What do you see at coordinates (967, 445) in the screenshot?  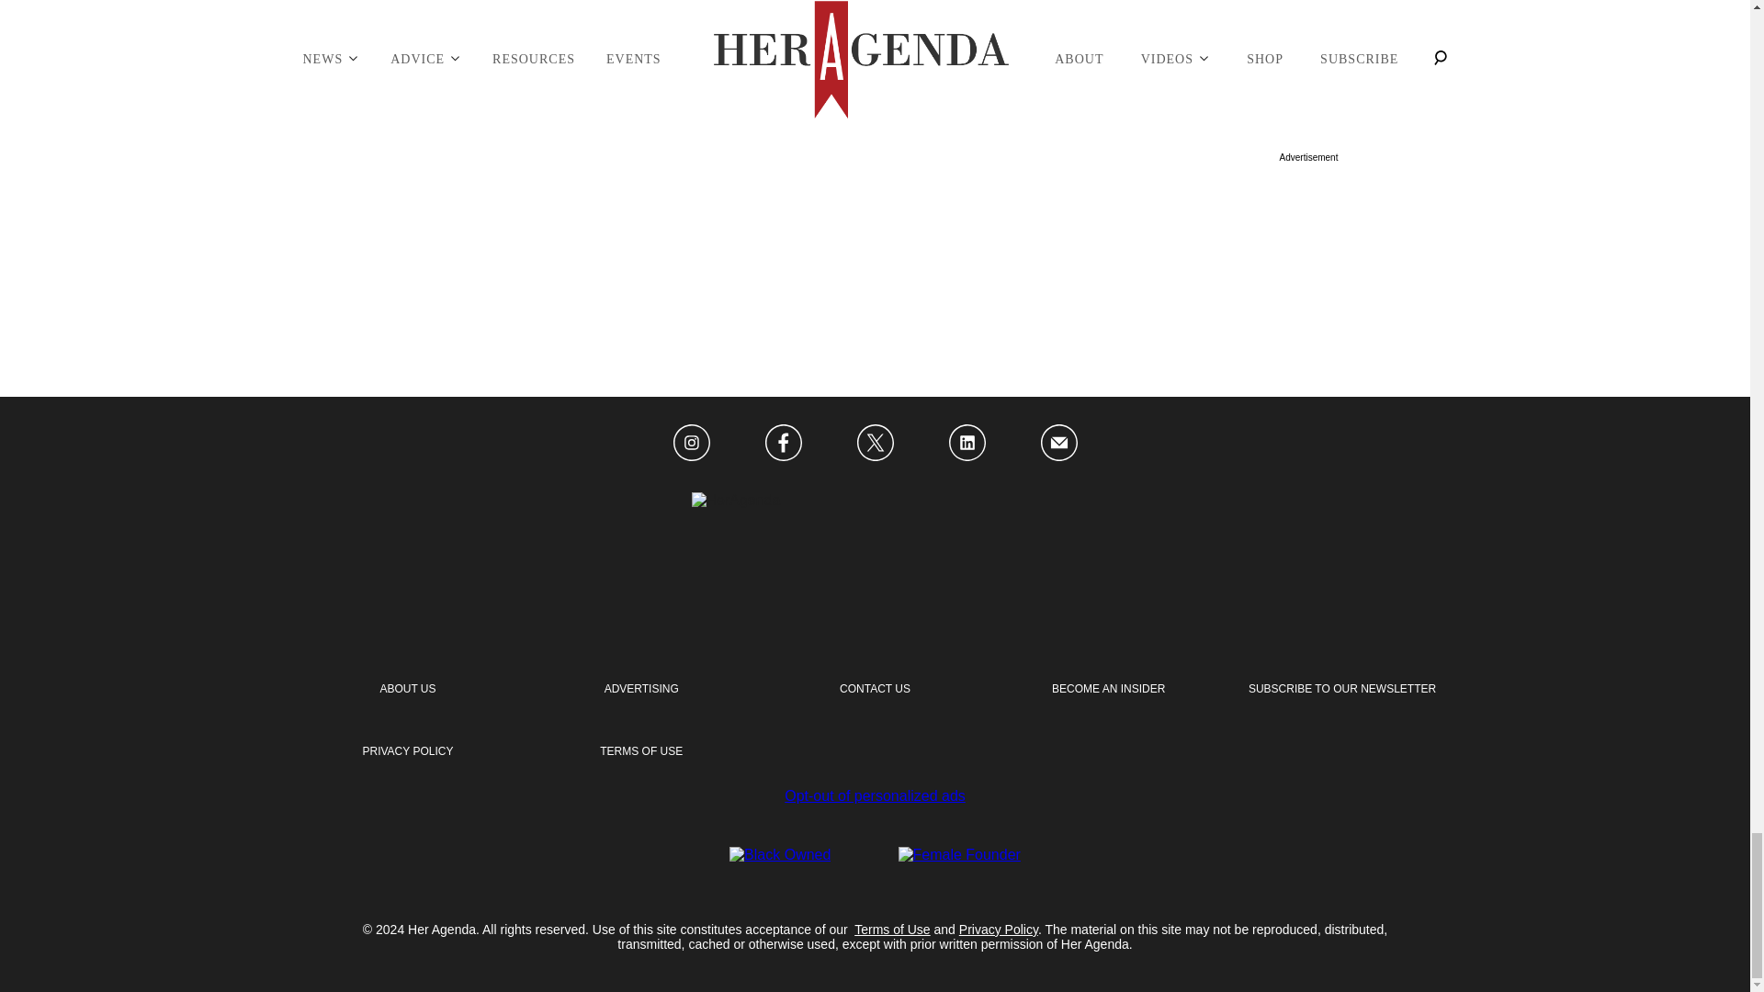 I see `Link to LinkedIn` at bounding box center [967, 445].